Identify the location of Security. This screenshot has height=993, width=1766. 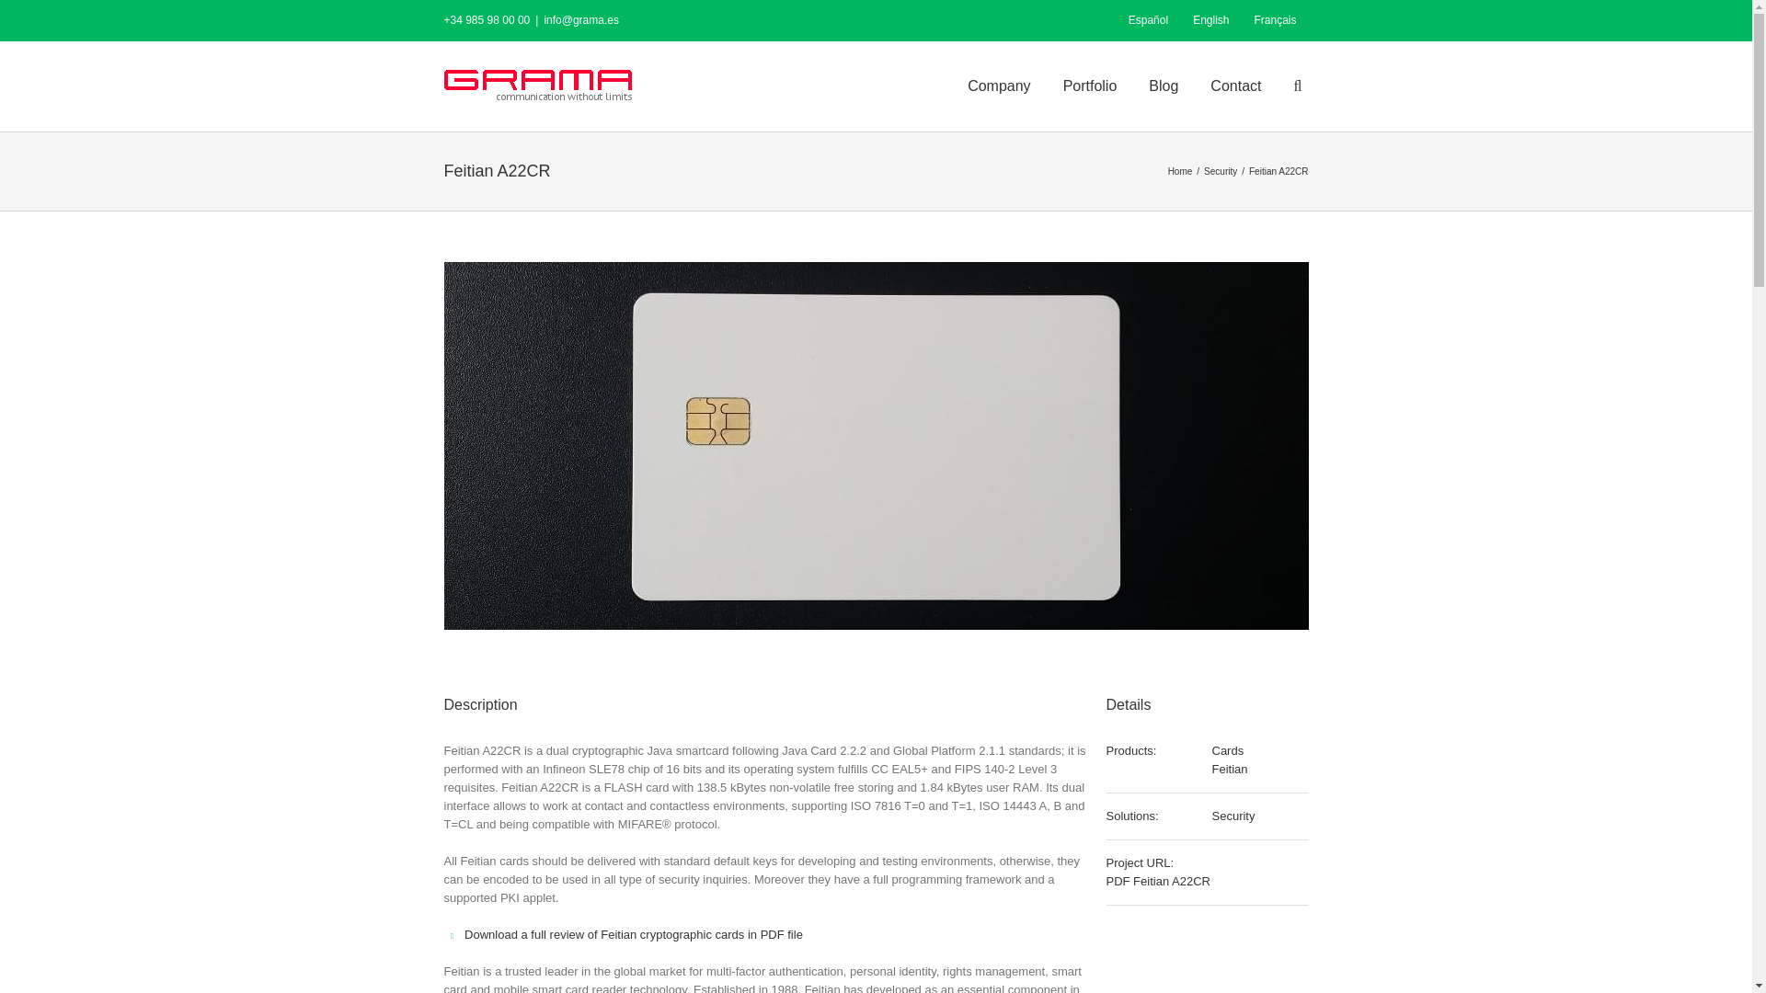
(1233, 816).